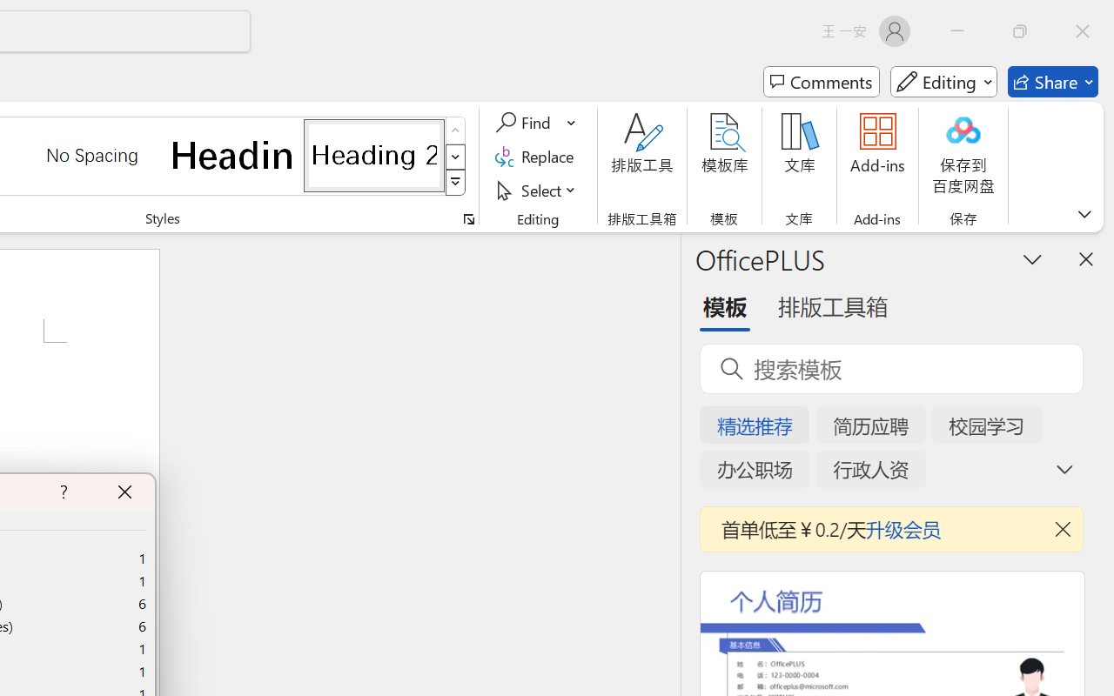  What do you see at coordinates (822, 82) in the screenshot?
I see `Comments` at bounding box center [822, 82].